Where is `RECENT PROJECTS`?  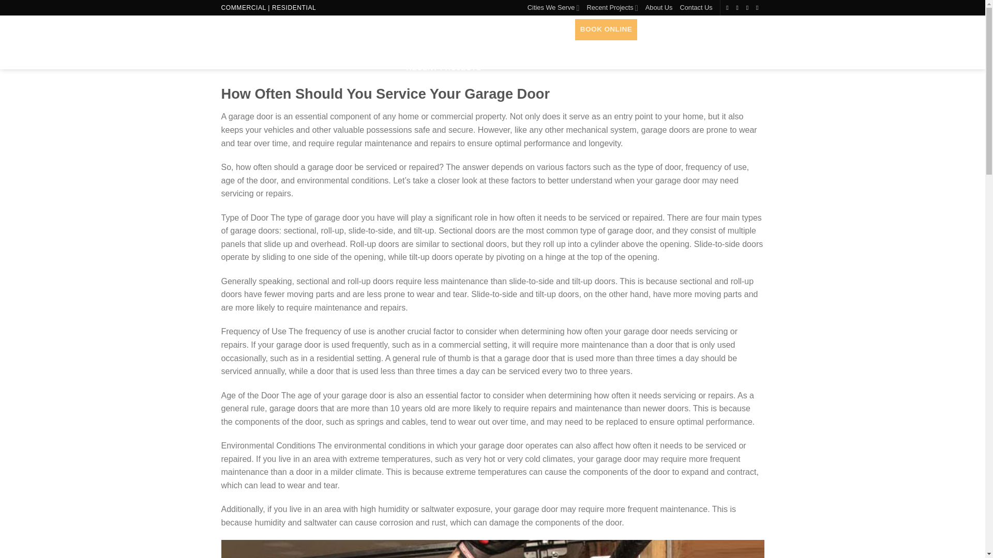
RECENT PROJECTS is located at coordinates (444, 68).